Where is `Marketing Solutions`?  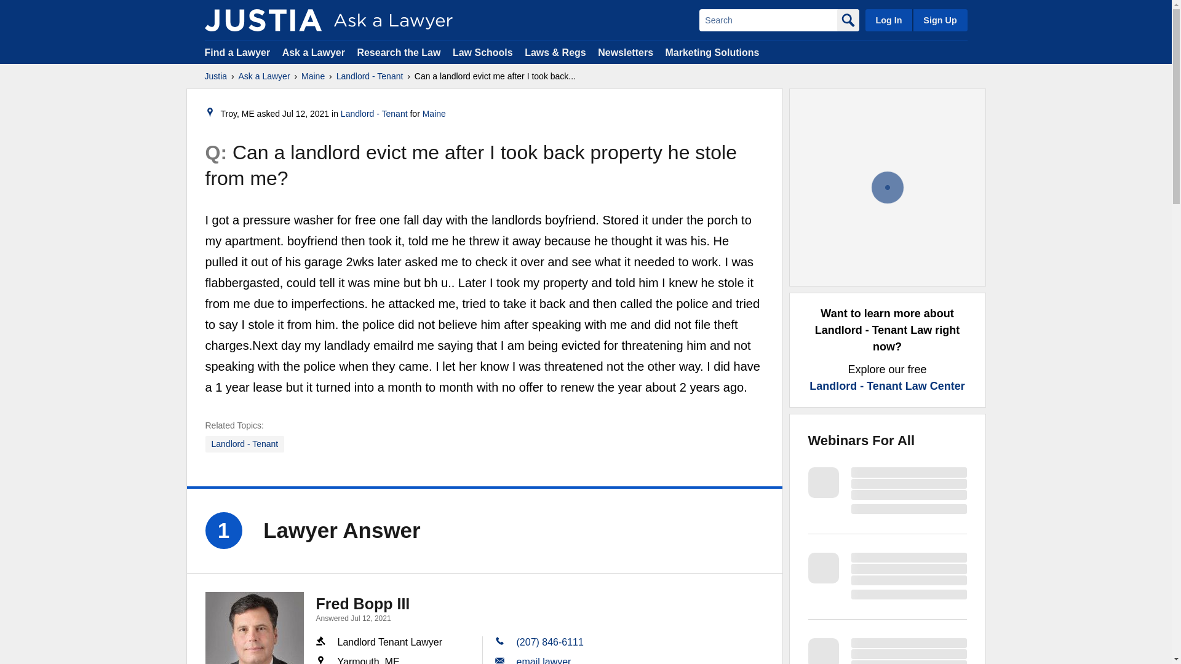
Marketing Solutions is located at coordinates (712, 52).